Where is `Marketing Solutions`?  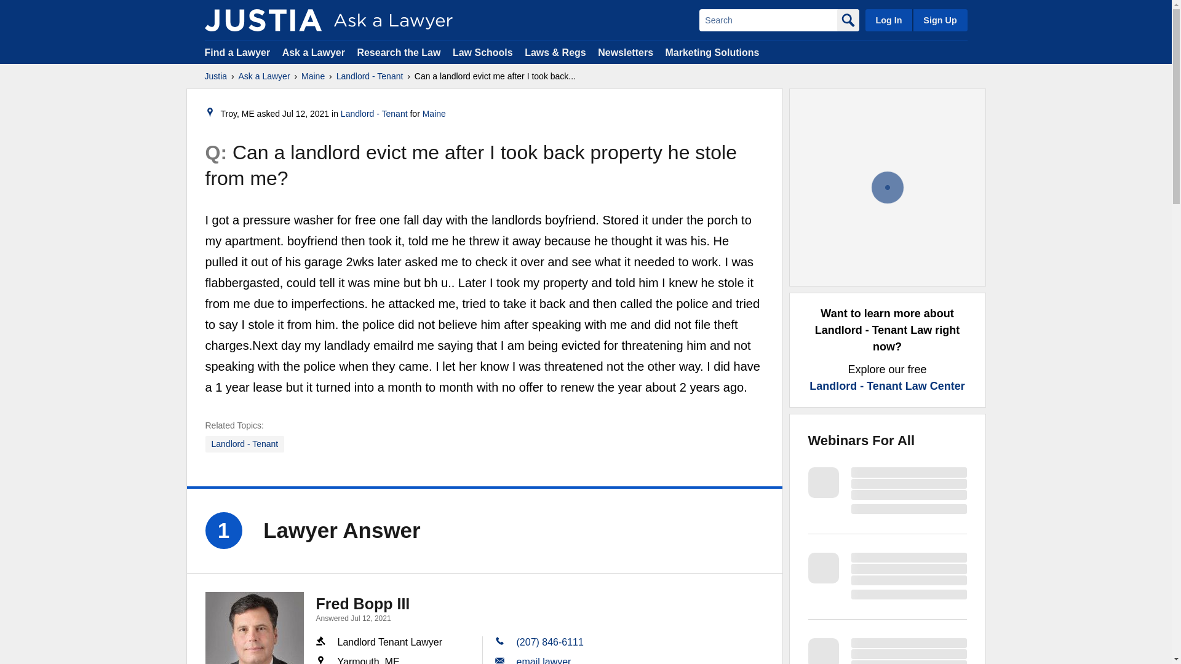
Marketing Solutions is located at coordinates (712, 52).